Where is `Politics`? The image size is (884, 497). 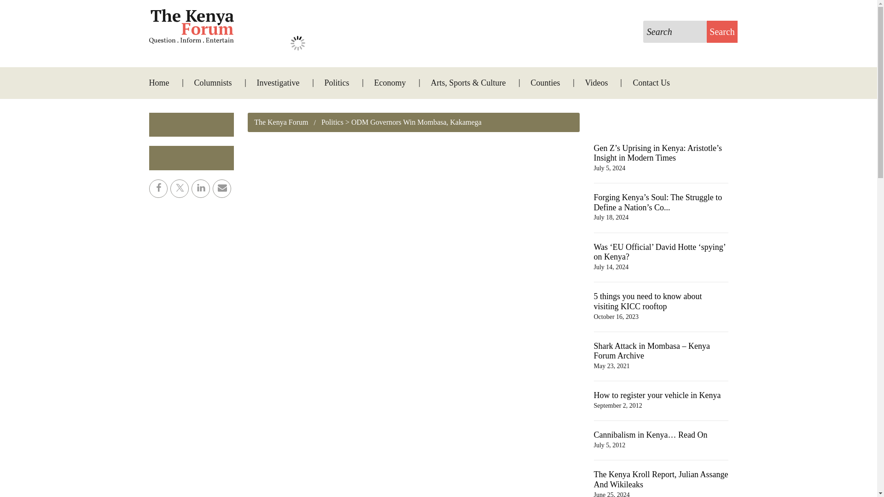
Politics is located at coordinates (337, 83).